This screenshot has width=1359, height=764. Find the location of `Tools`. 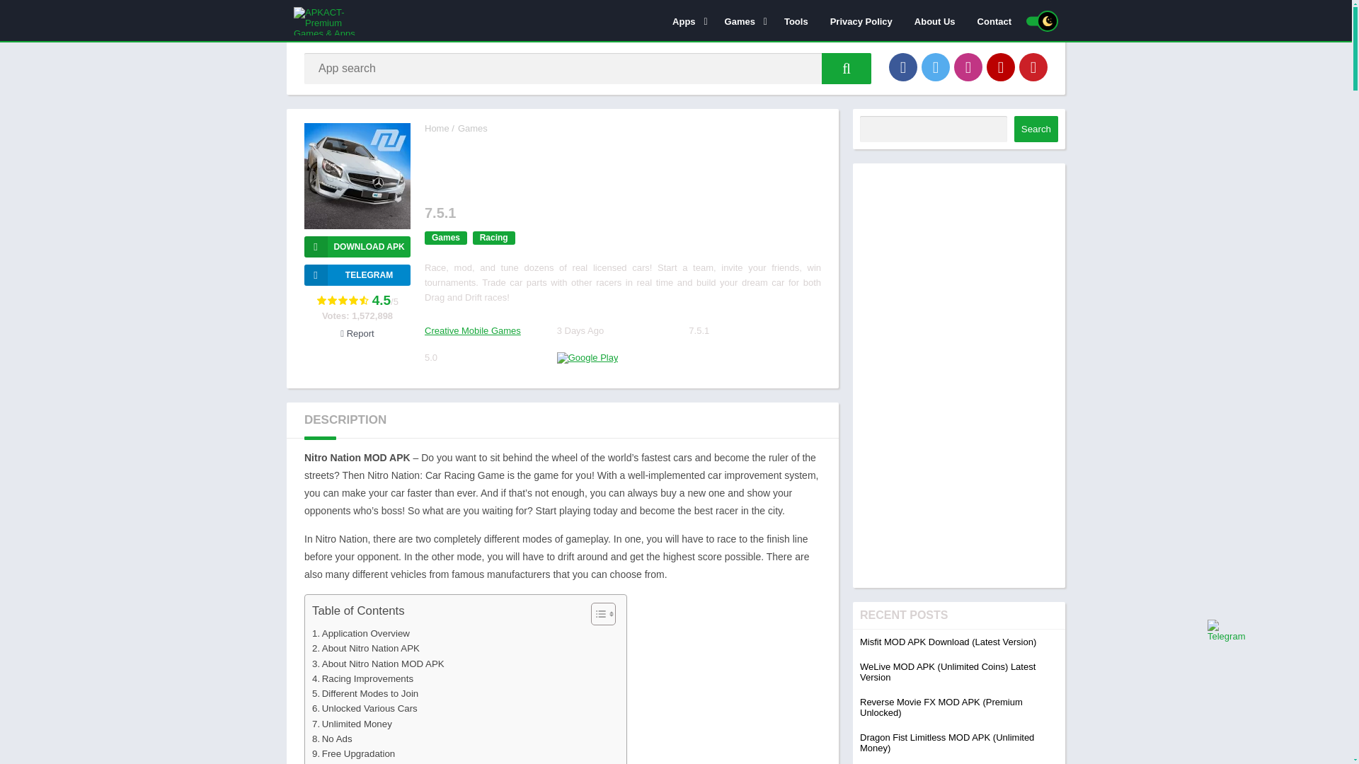

Tools is located at coordinates (796, 21).